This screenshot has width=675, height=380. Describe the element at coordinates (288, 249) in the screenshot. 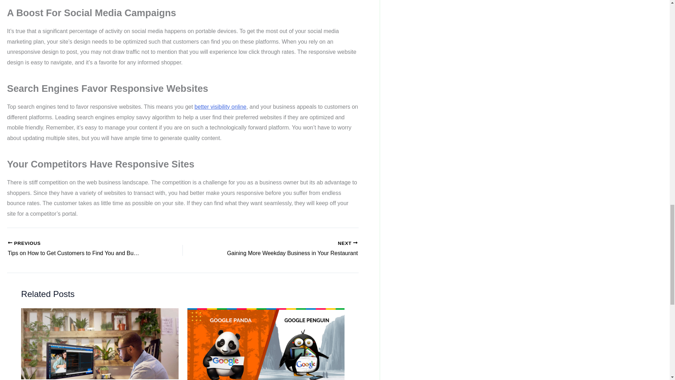

I see `Gaining More Weekday Business in Your Restaurant` at that location.